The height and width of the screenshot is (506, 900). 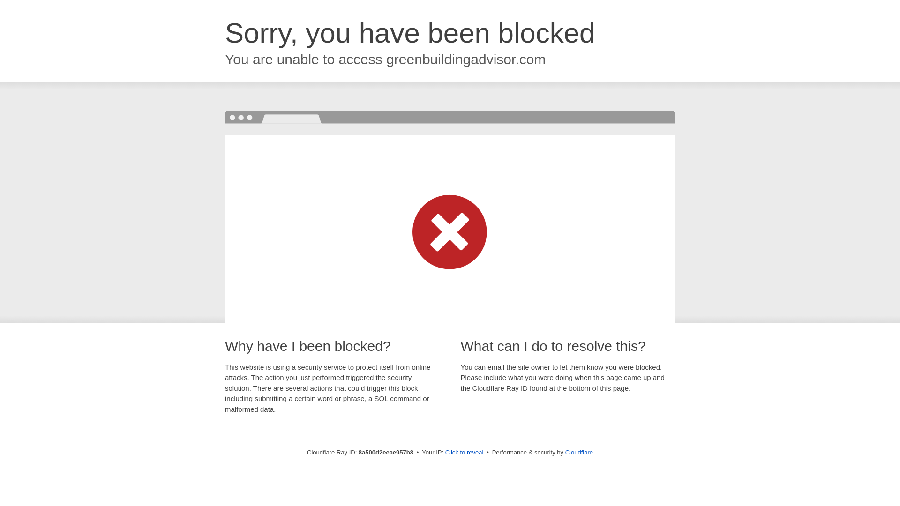 What do you see at coordinates (465, 453) in the screenshot?
I see `Click to reveal` at bounding box center [465, 453].